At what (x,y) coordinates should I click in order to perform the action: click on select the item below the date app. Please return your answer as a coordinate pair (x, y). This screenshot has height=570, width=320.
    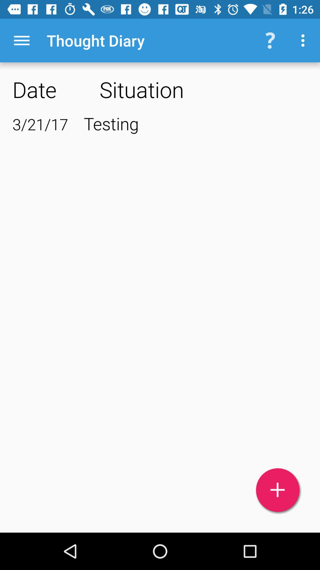
    Looking at the image, I should click on (40, 124).